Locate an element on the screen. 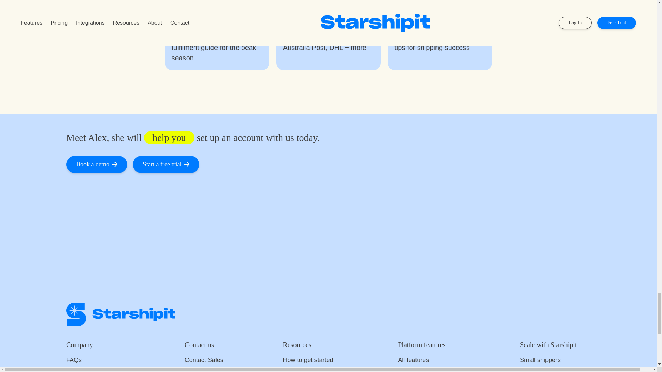 This screenshot has height=372, width=662. Contact Sales is located at coordinates (209, 360).